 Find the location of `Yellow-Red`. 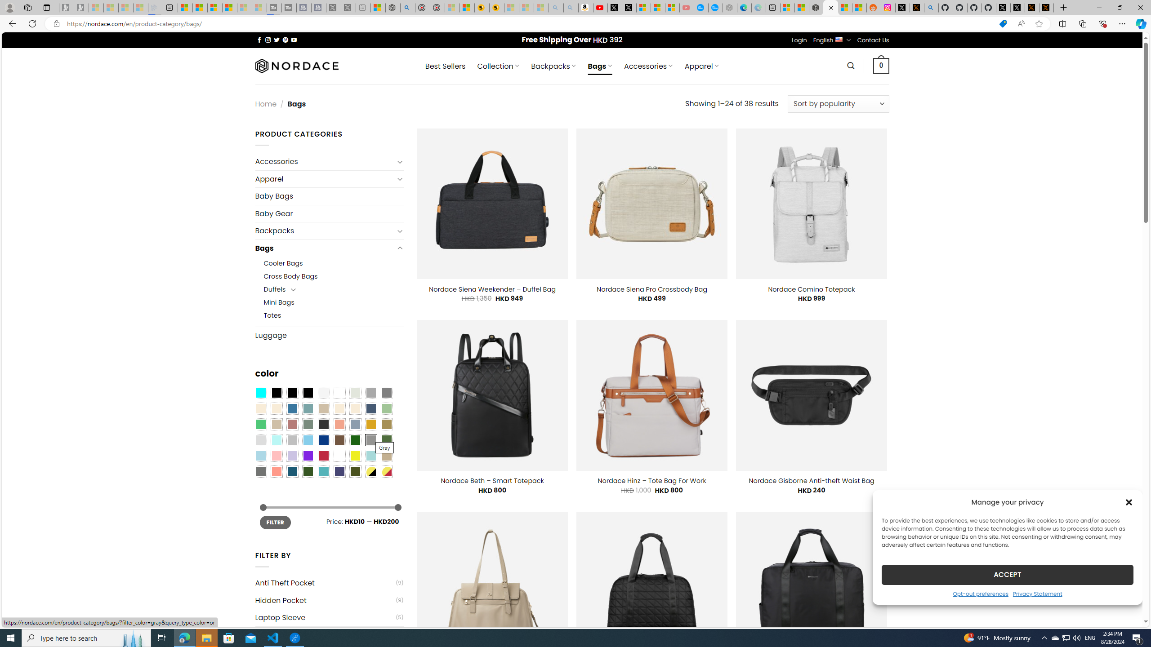

Yellow-Red is located at coordinates (387, 471).